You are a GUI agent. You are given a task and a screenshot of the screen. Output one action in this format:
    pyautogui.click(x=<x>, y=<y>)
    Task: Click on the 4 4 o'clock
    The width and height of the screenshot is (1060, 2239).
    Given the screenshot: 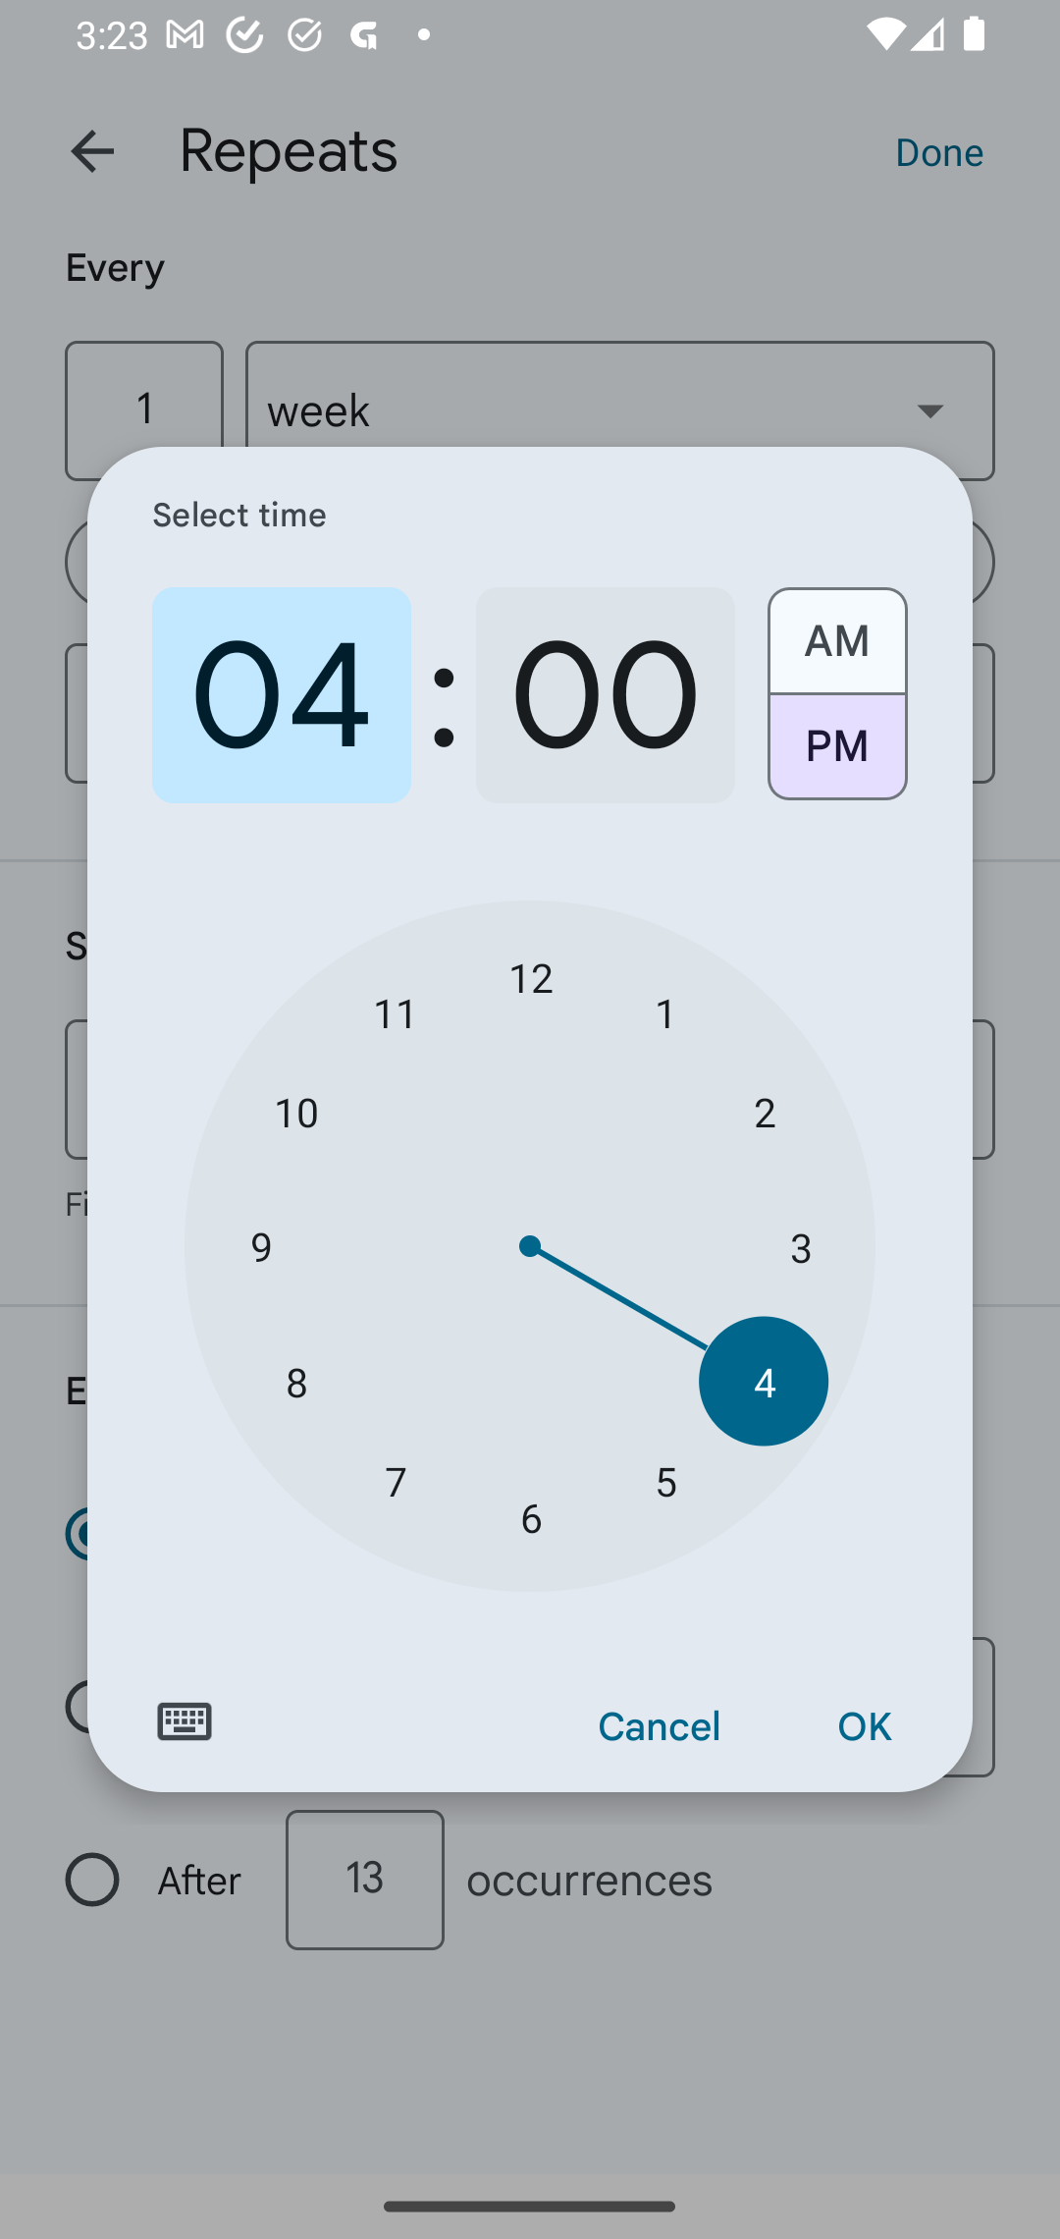 What is the action you would take?
    pyautogui.click(x=764, y=1381)
    